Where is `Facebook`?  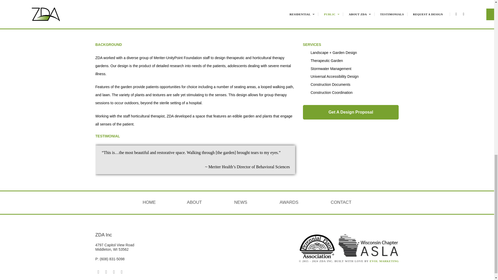 Facebook is located at coordinates (99, 272).